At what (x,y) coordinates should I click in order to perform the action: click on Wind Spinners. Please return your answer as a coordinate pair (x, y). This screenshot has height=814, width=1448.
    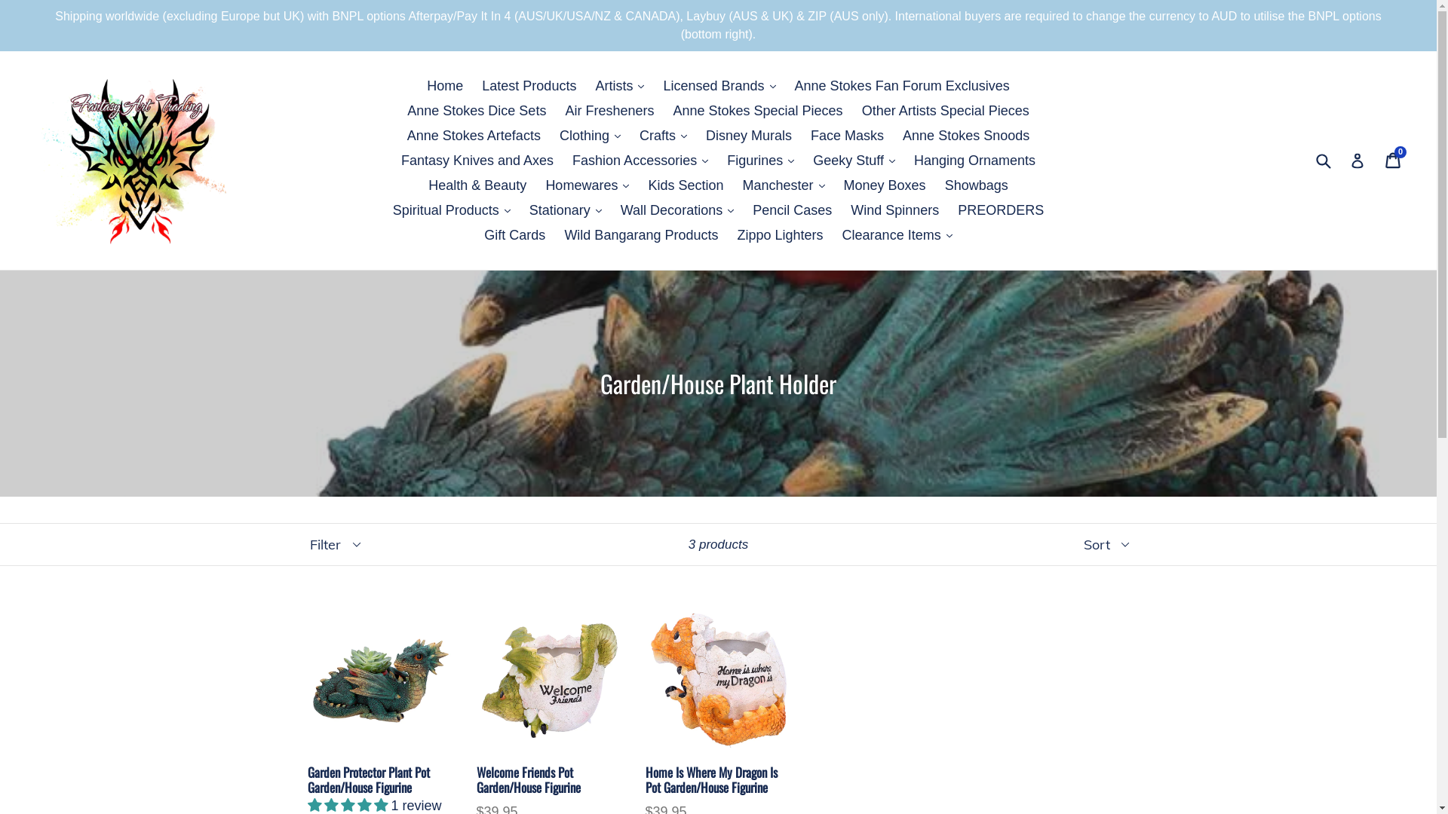
    Looking at the image, I should click on (894, 210).